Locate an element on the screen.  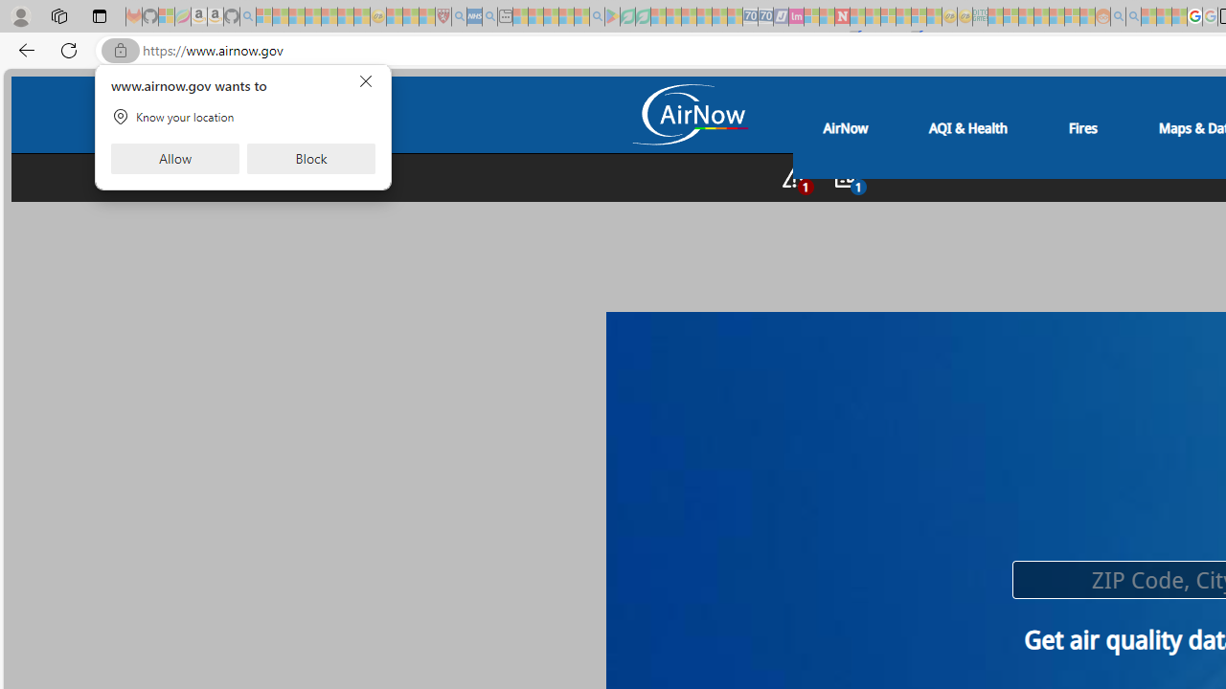
AutomationID: nav-announcements-toggle is located at coordinates (847, 177).